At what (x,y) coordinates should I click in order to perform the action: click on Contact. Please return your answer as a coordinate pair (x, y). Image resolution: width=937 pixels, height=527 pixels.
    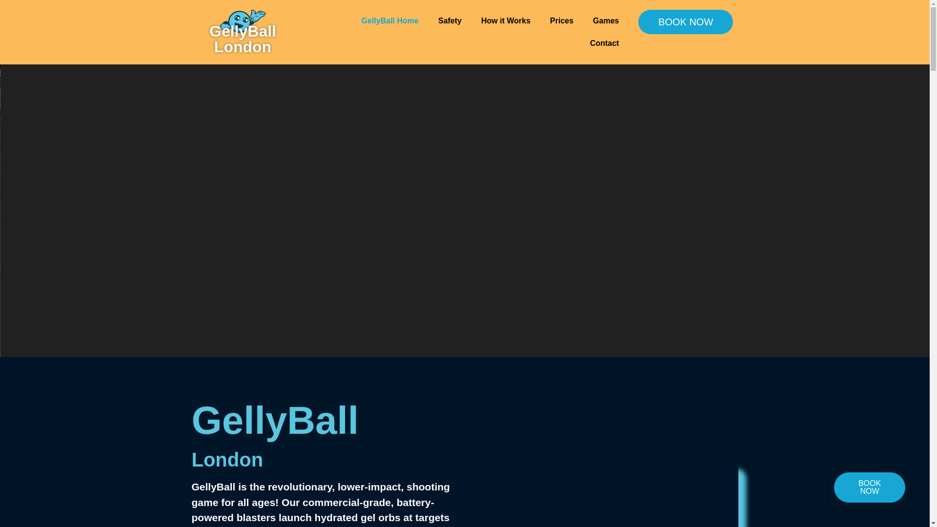
    Looking at the image, I should click on (604, 43).